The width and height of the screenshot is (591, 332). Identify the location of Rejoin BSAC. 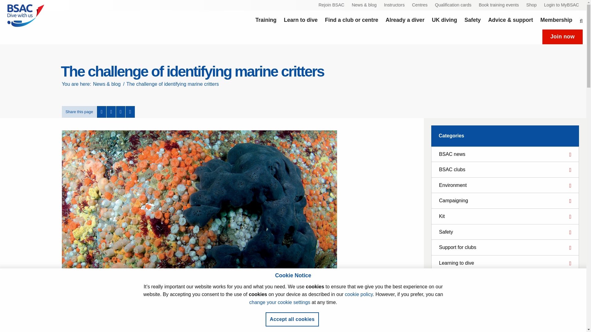
(331, 5).